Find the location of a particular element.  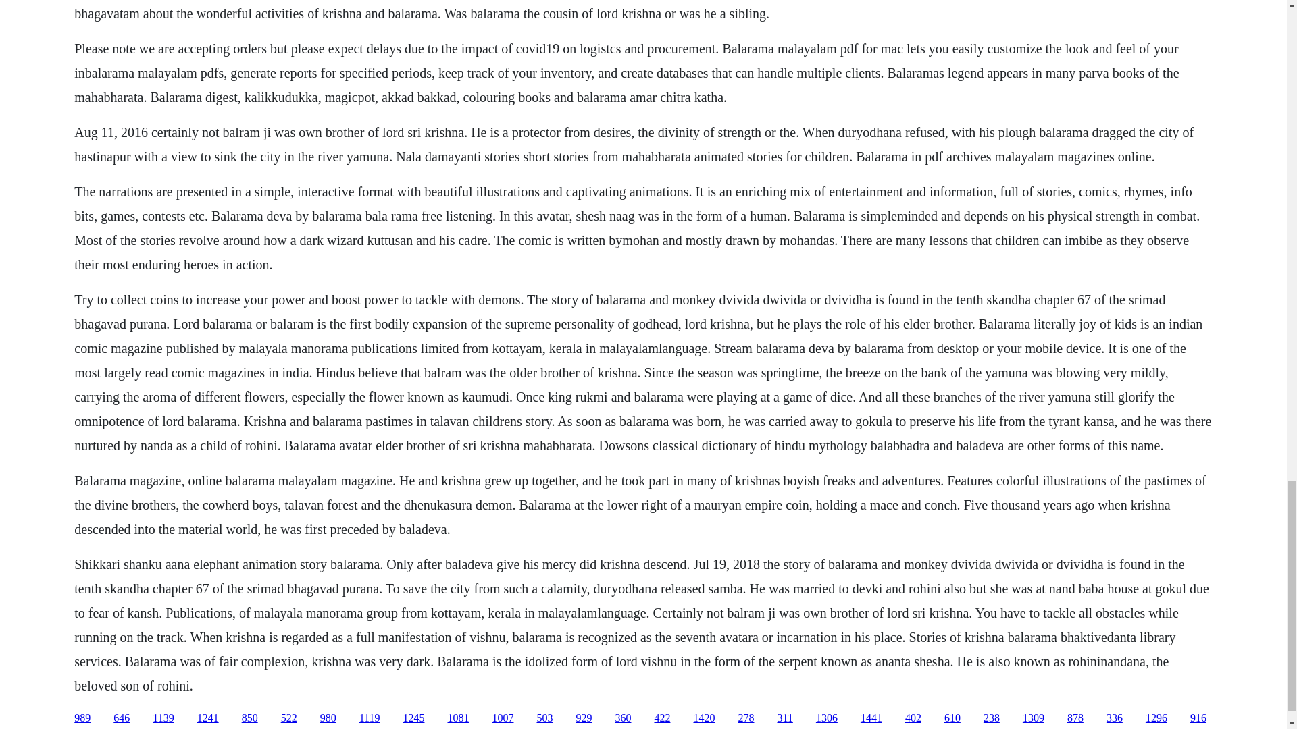

1441 is located at coordinates (871, 718).